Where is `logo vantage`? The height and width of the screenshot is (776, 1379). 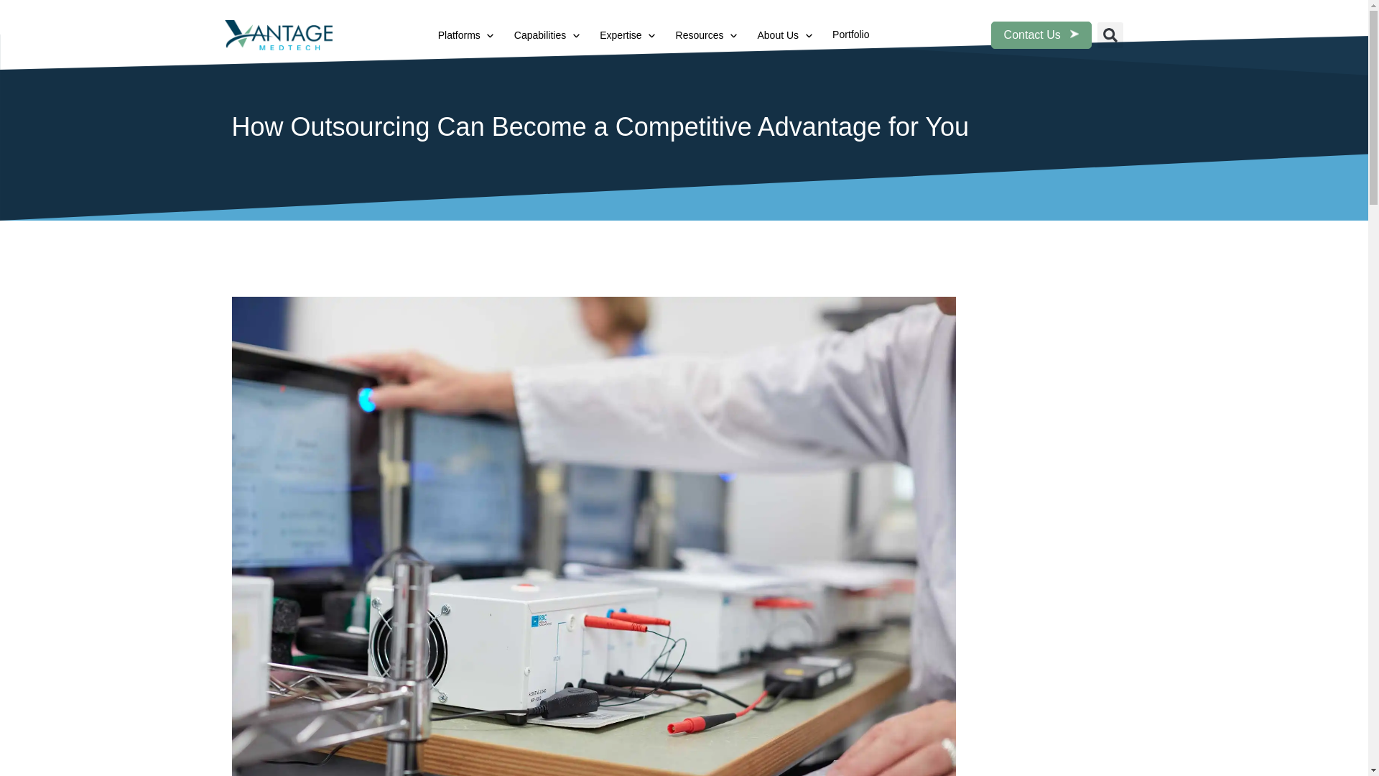 logo vantage is located at coordinates (277, 36).